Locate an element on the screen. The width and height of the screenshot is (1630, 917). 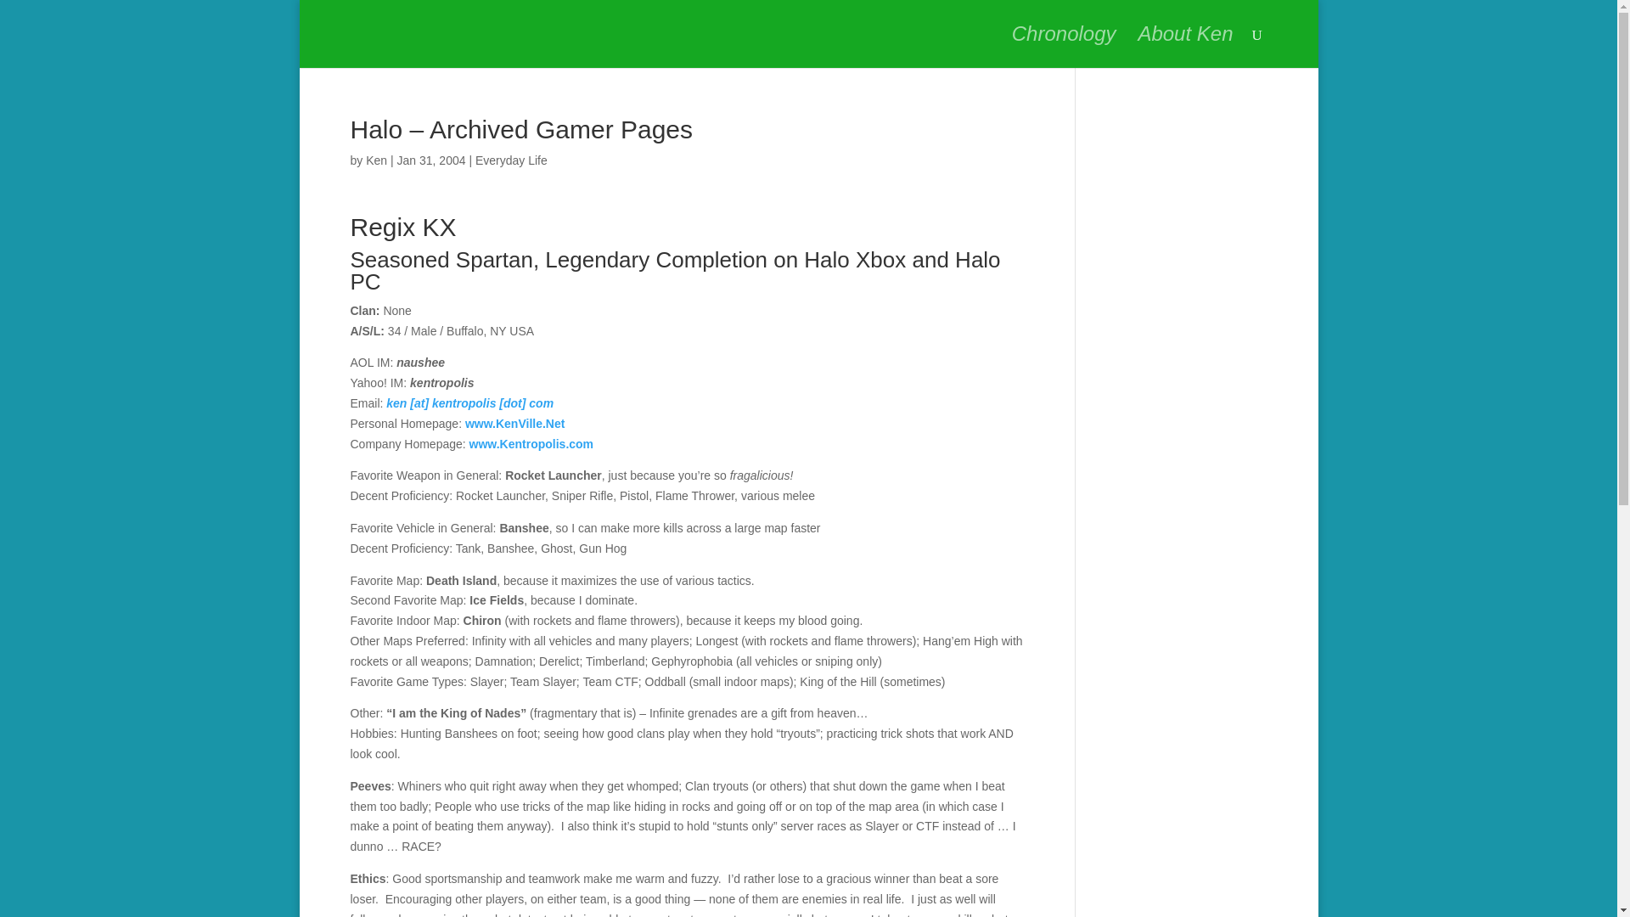
Ken is located at coordinates (376, 160).